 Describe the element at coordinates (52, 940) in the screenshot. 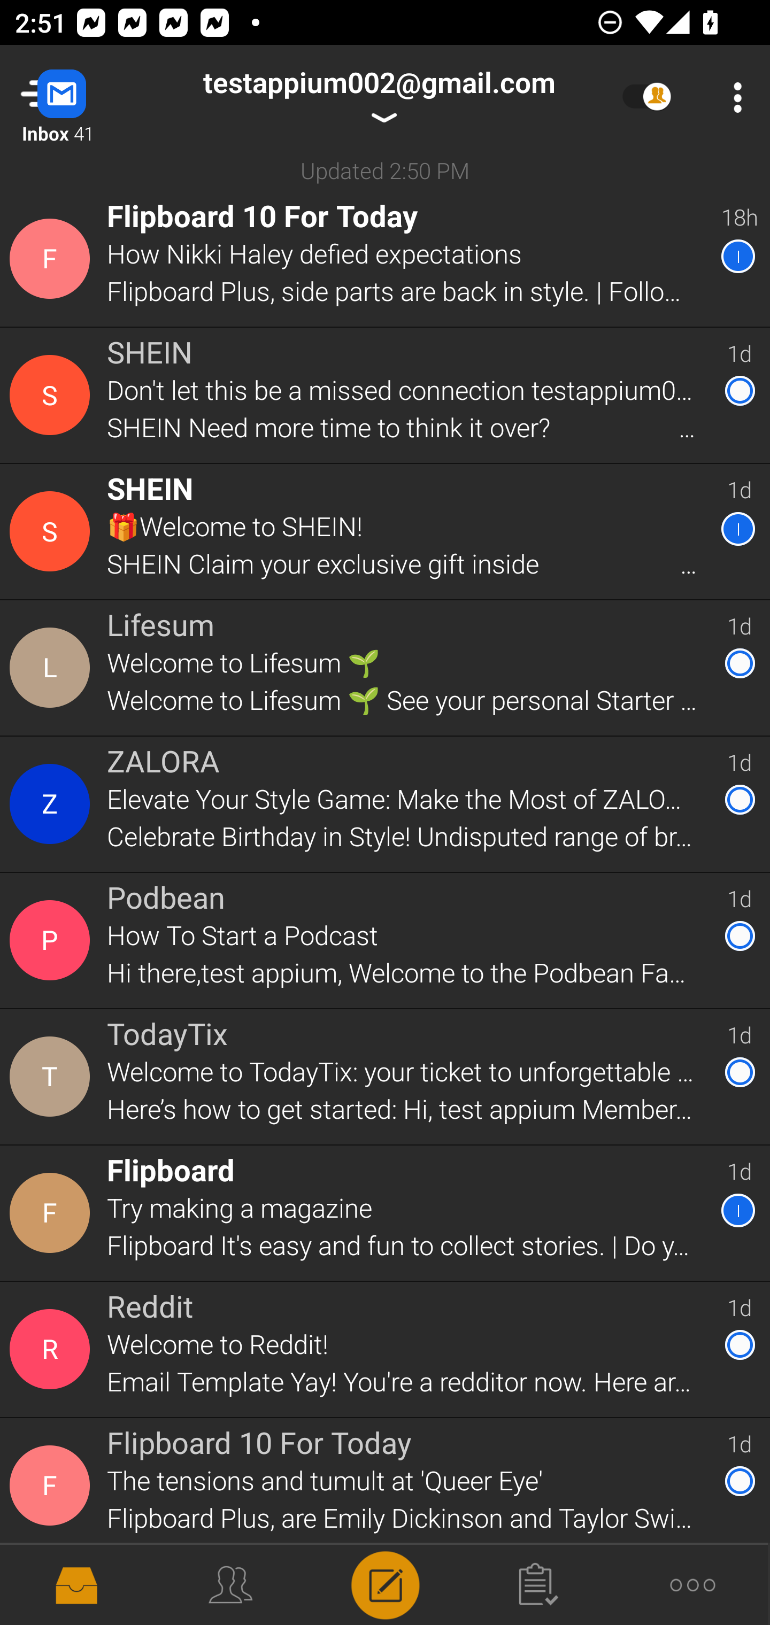

I see `Contact Details` at that location.